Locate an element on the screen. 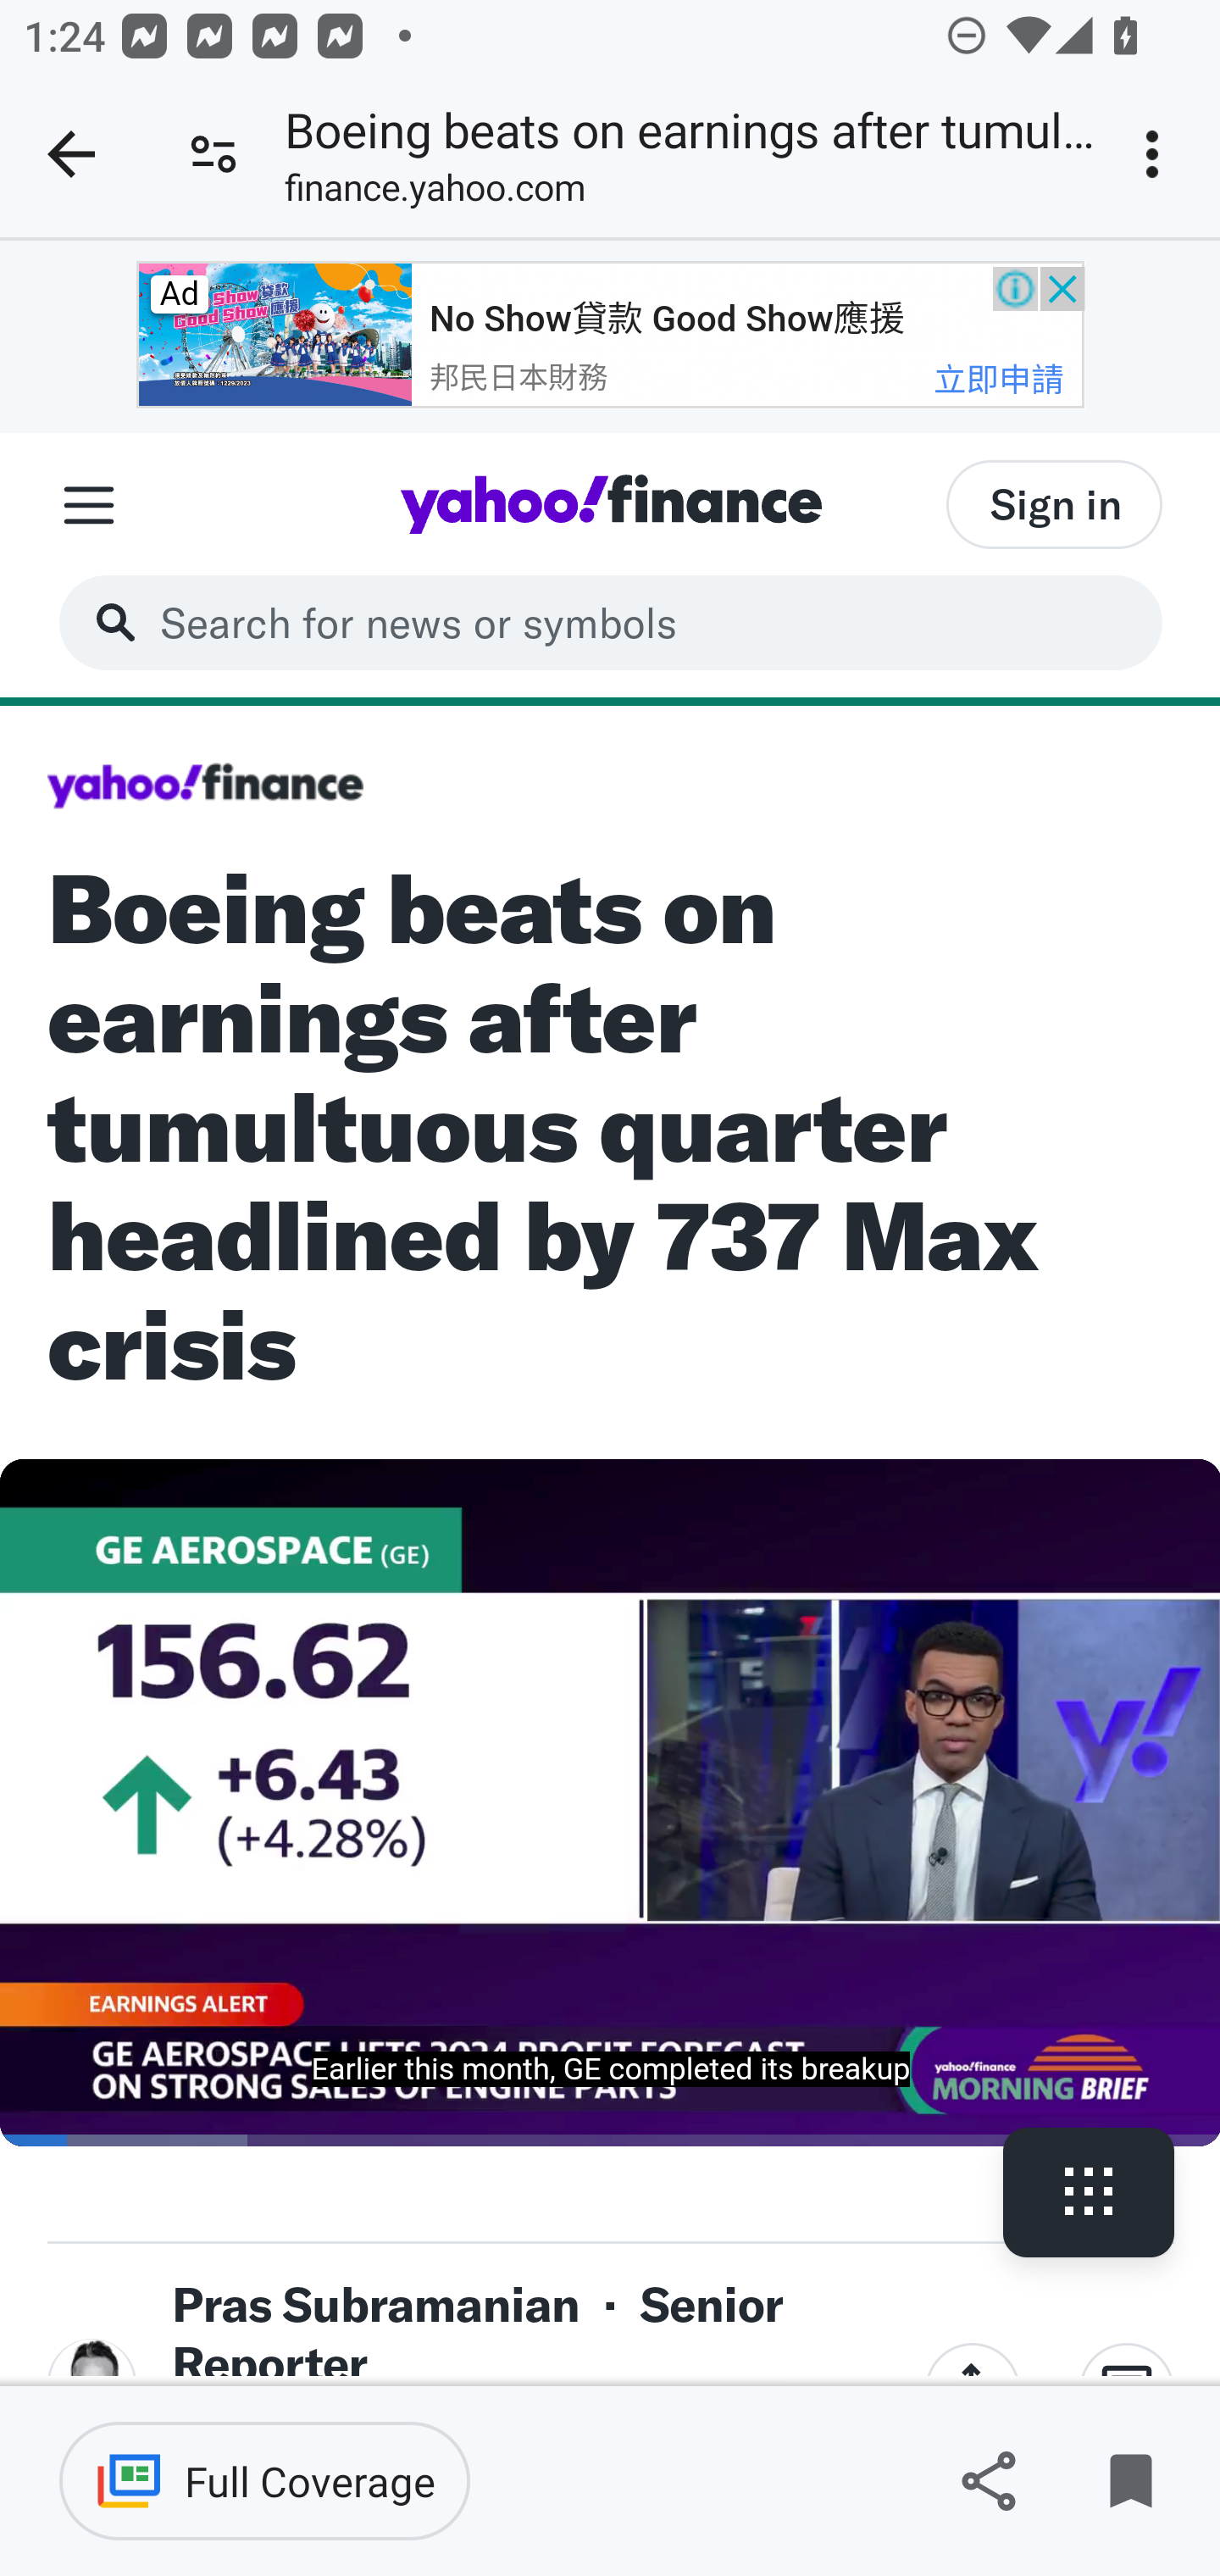  立即申請 is located at coordinates (996, 378).